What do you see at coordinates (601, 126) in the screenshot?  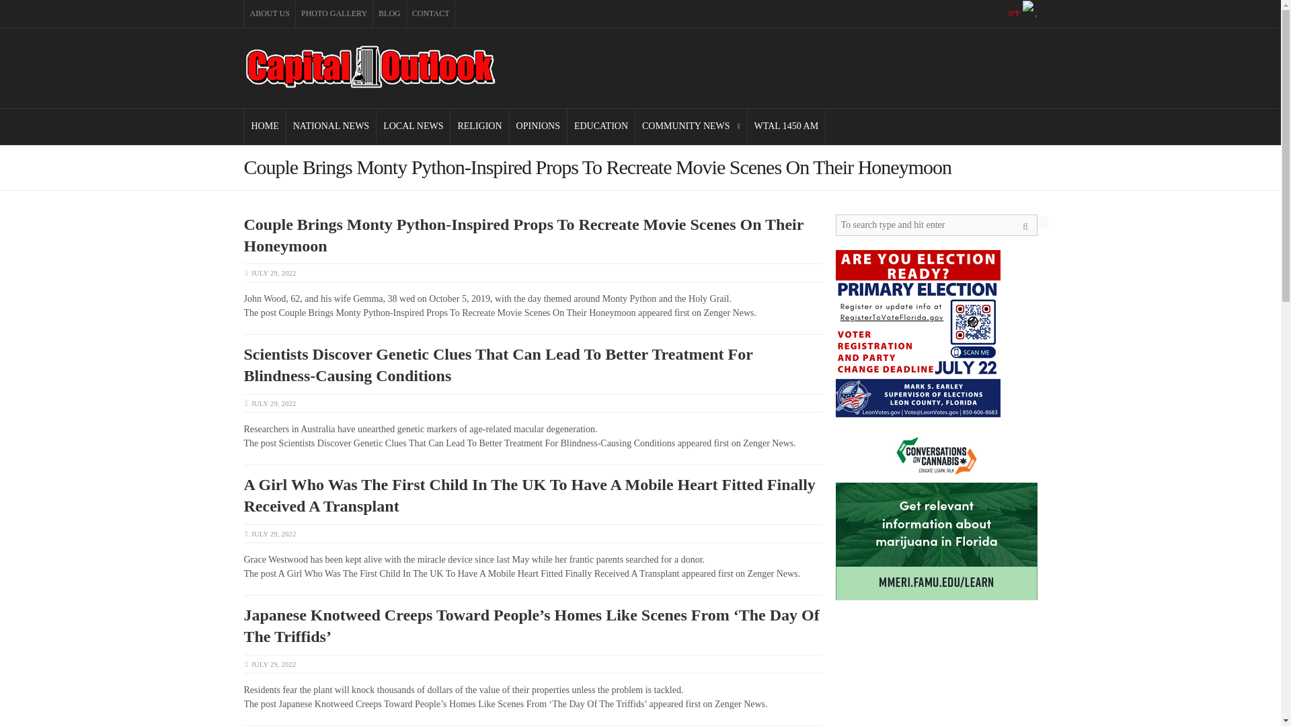 I see `EDUCATION` at bounding box center [601, 126].